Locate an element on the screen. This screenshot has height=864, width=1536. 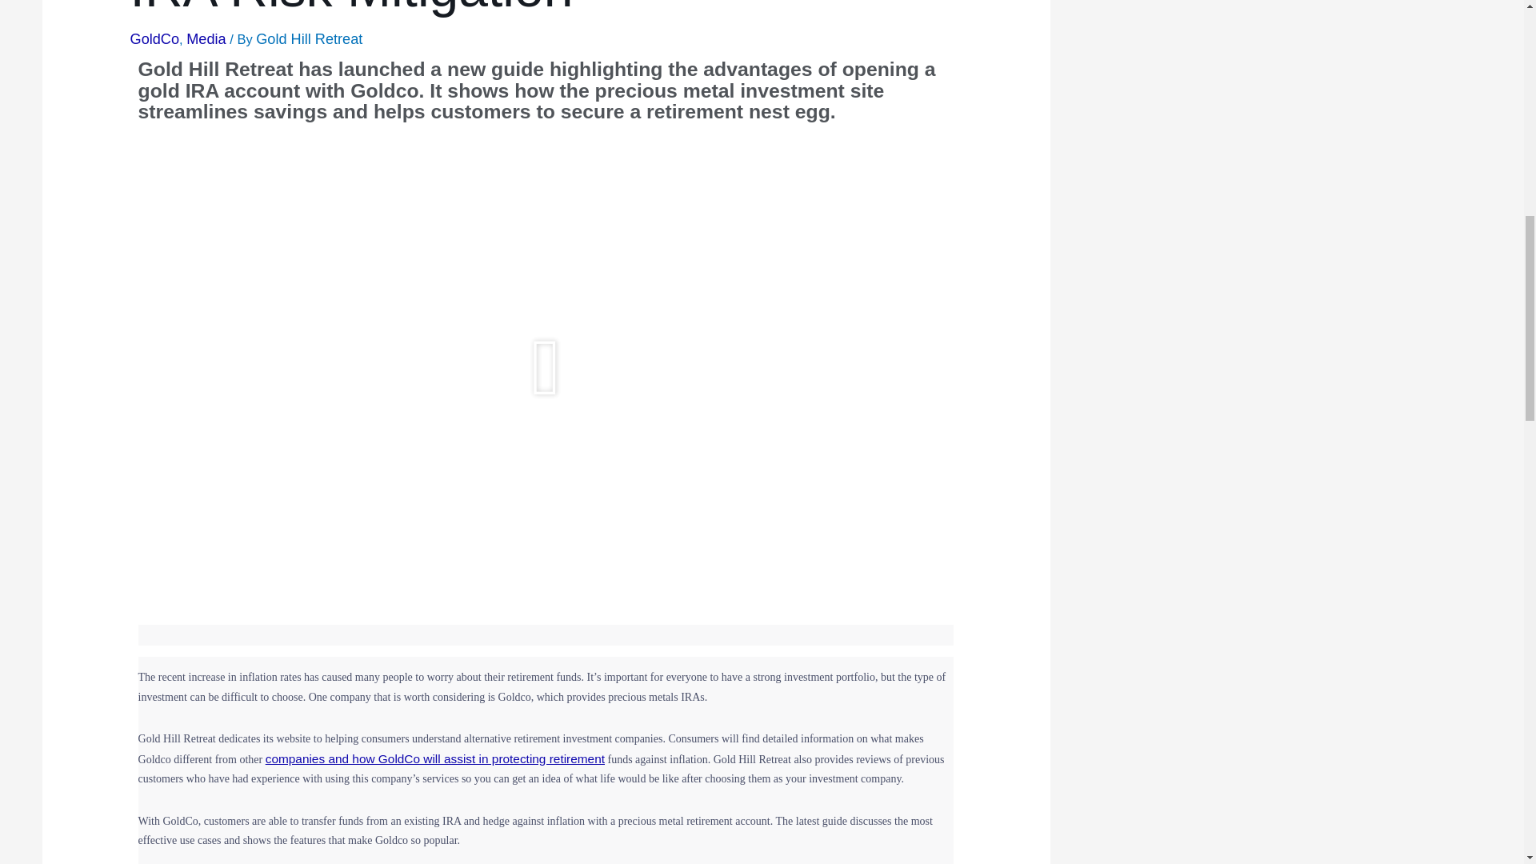
Media is located at coordinates (206, 38).